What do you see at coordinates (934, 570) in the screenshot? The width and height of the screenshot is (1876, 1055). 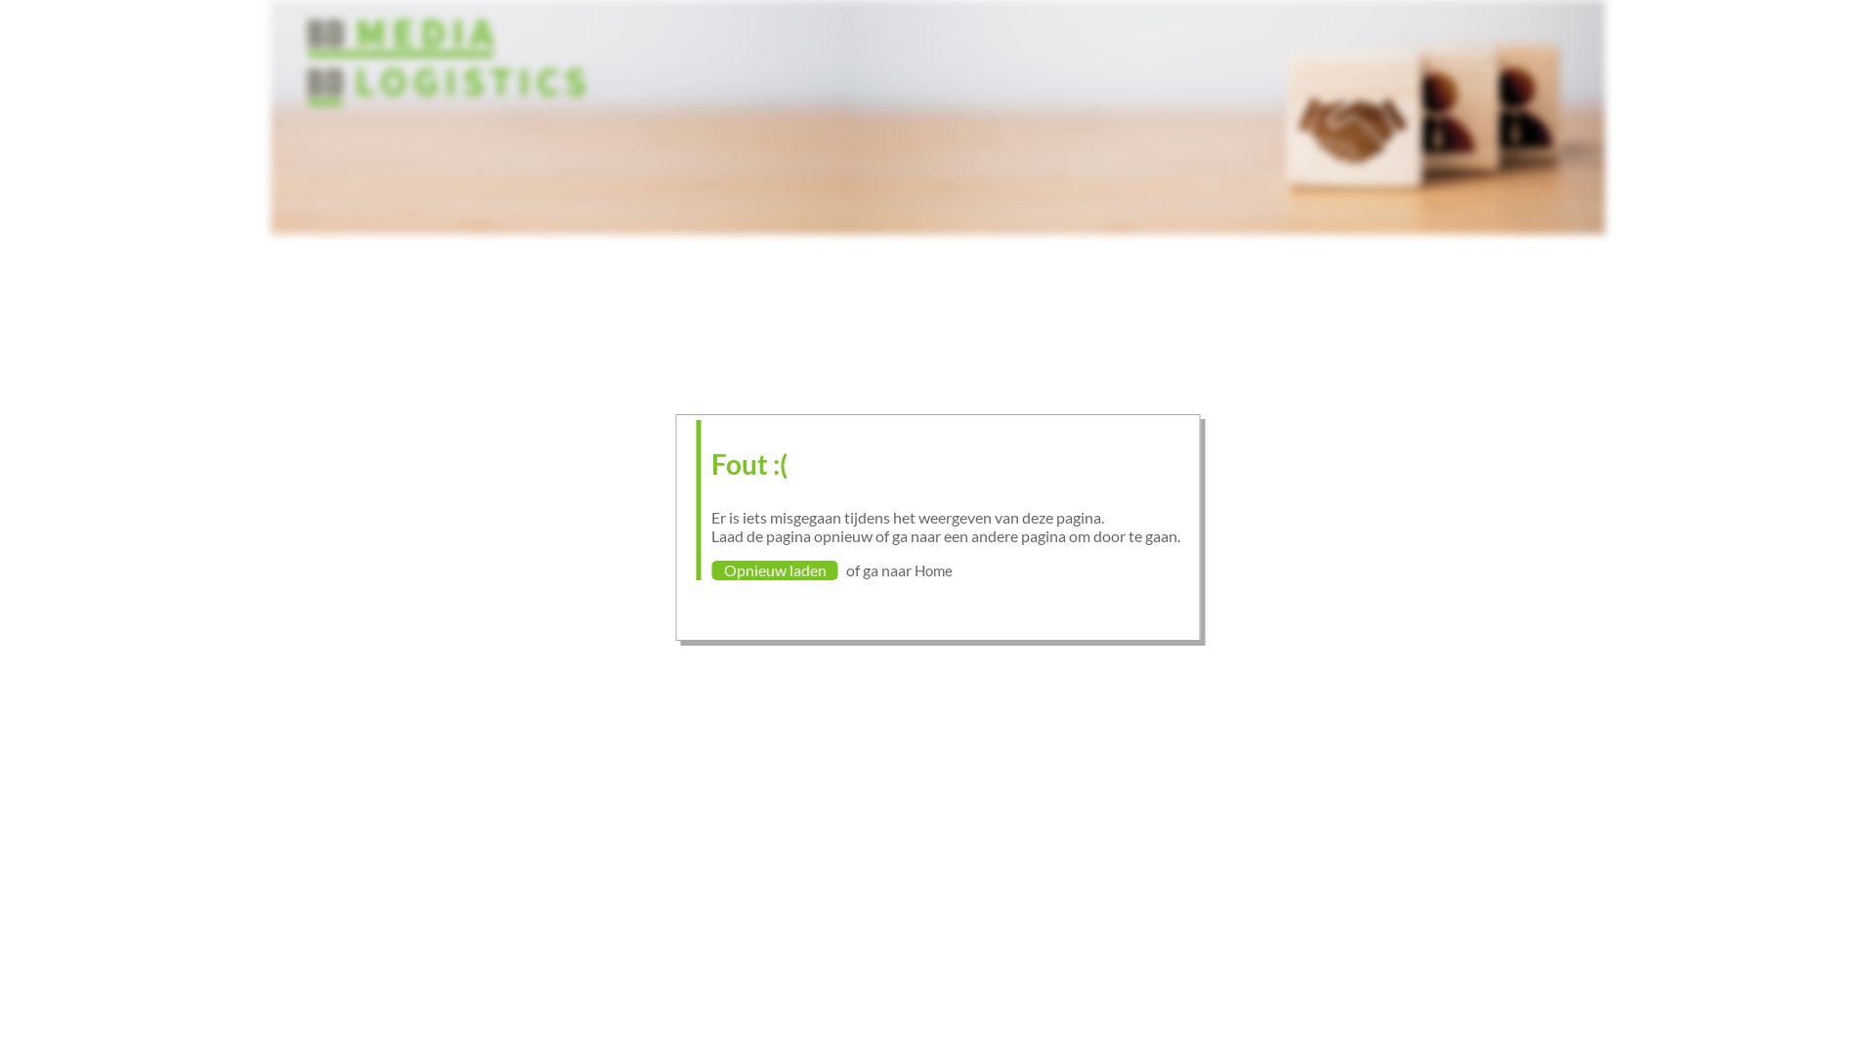 I see `Home` at bounding box center [934, 570].